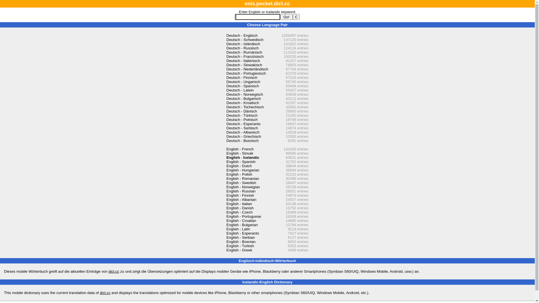  What do you see at coordinates (246, 74) in the screenshot?
I see `Deutsch - Portugiesisch` at bounding box center [246, 74].